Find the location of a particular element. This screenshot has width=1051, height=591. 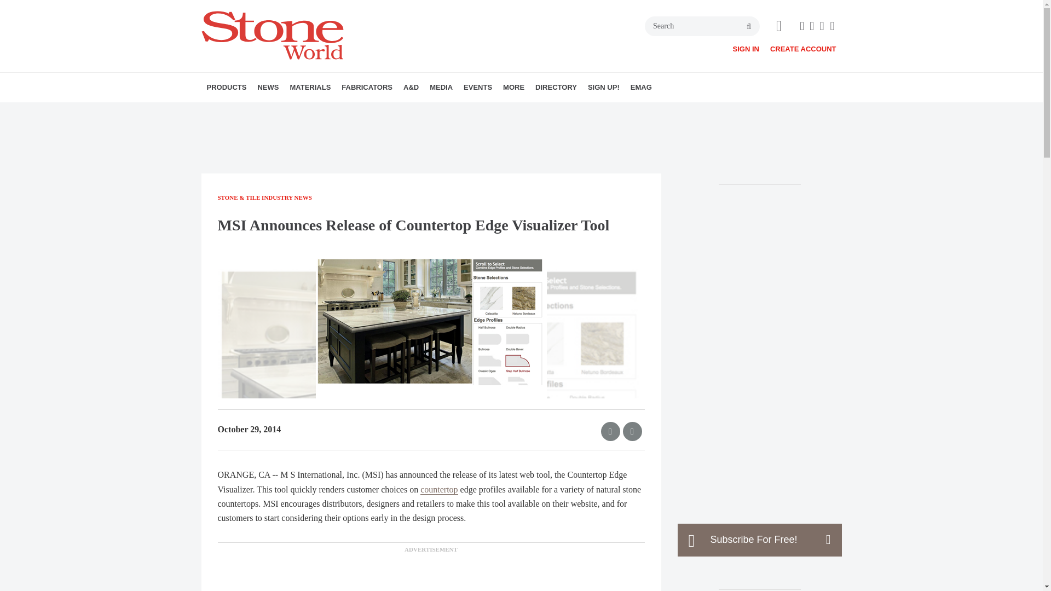

Search is located at coordinates (702, 26).